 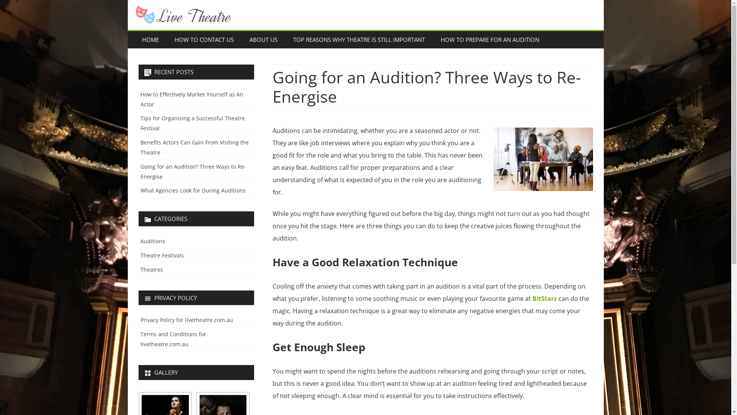 I want to click on TOP REASONS WHY THEATRE IS STILL IMPORTANT, so click(x=359, y=40).